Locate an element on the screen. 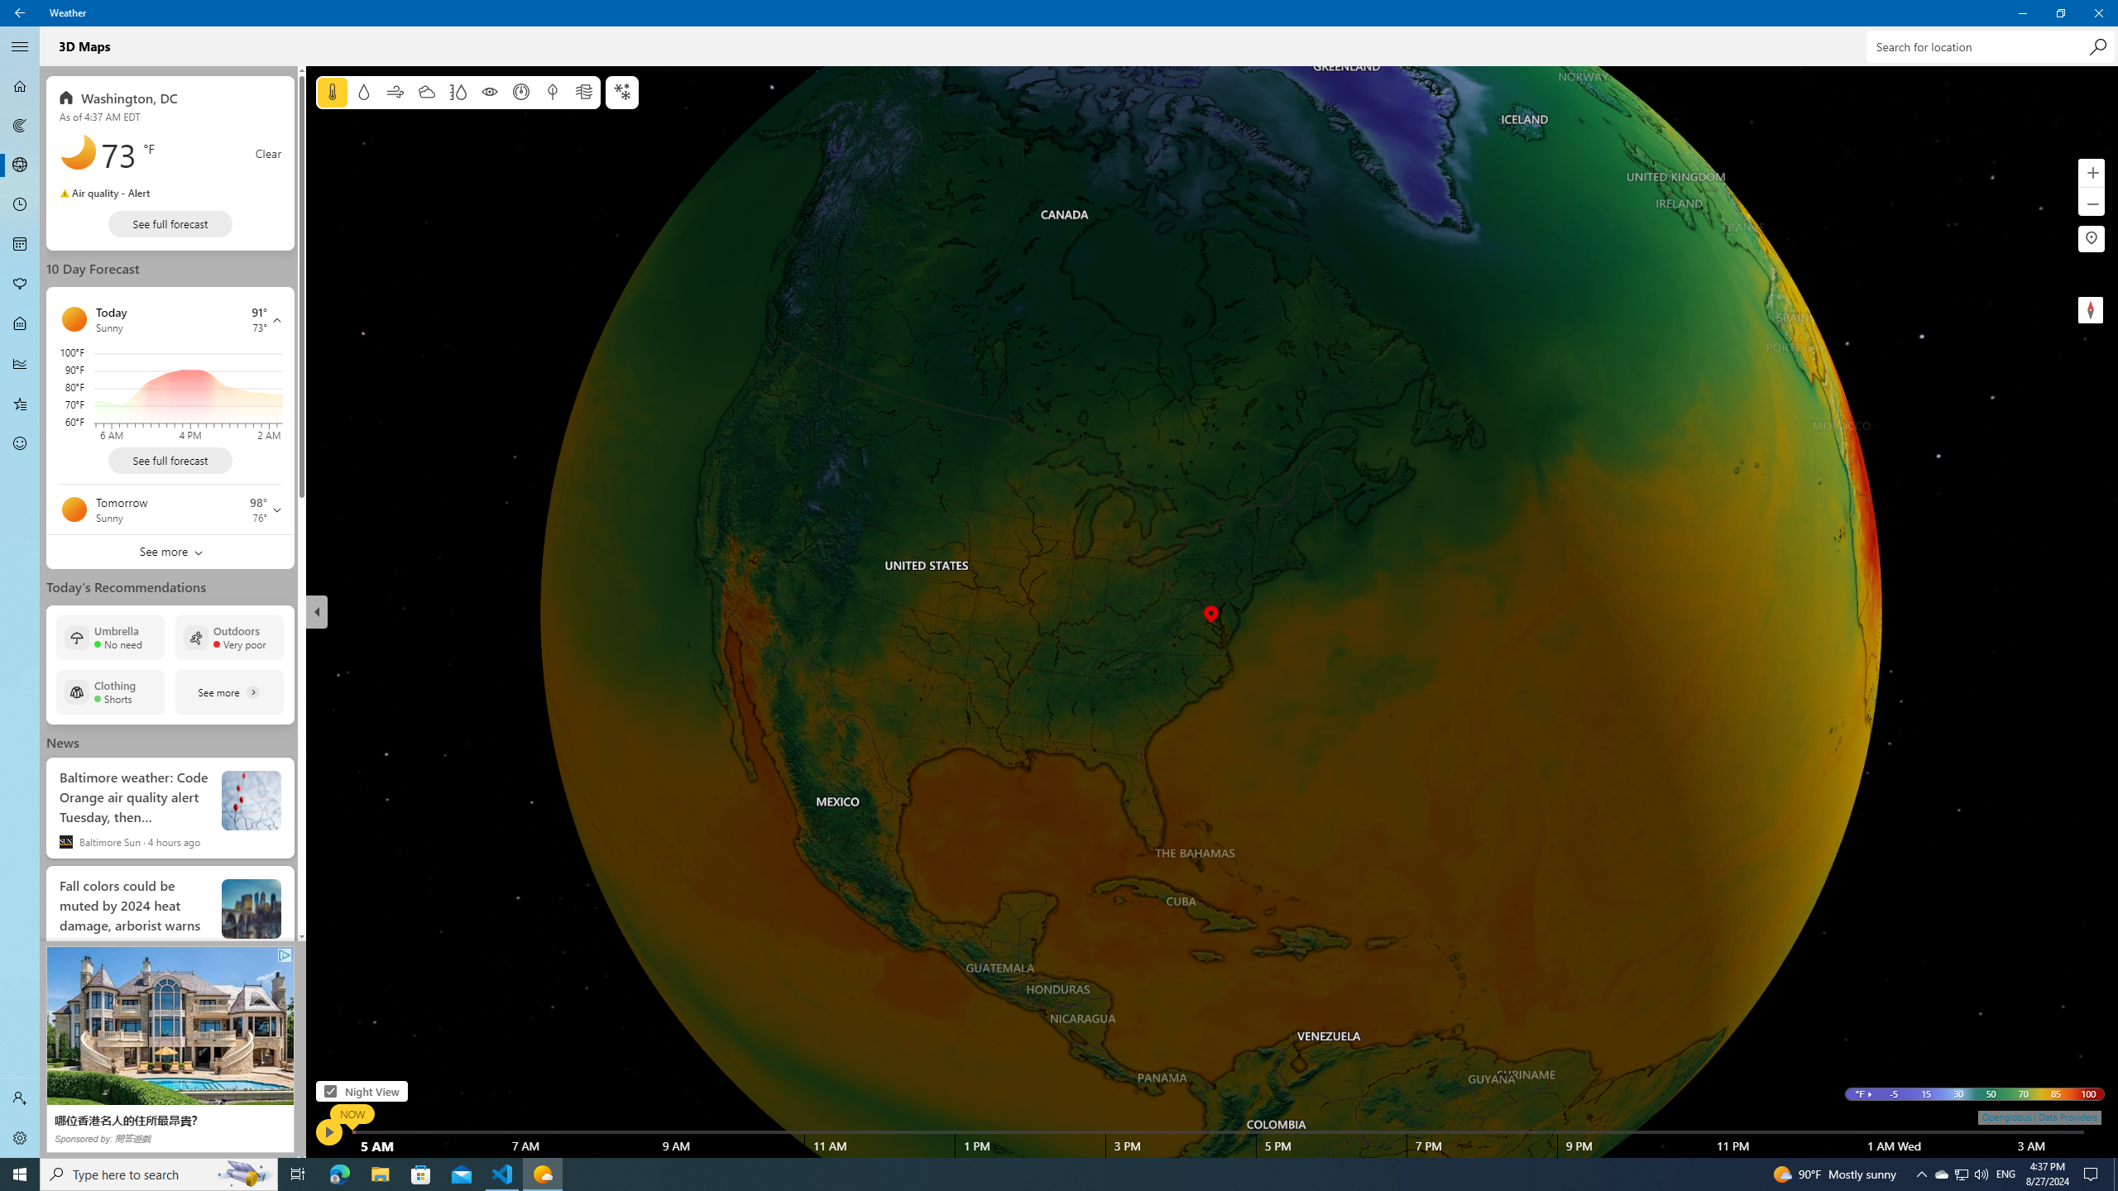 The image size is (2118, 1191). Minimize Weather is located at coordinates (2022, 13).